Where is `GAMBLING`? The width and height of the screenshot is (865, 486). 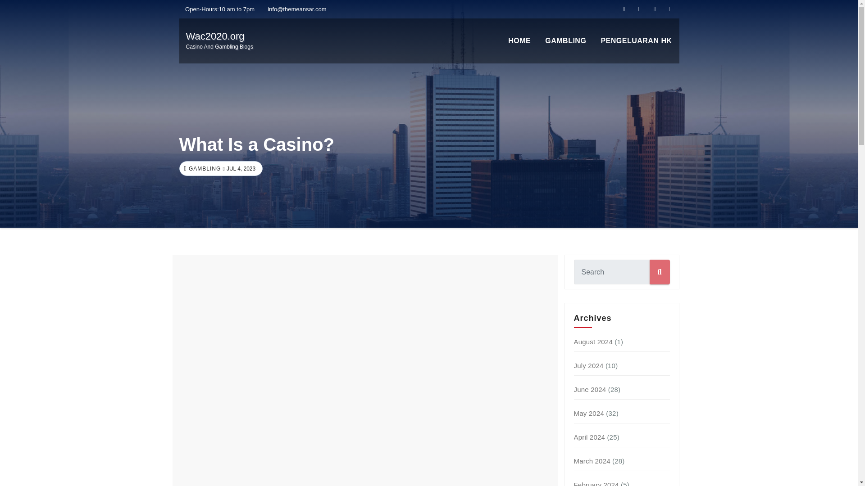 GAMBLING is located at coordinates (204, 169).